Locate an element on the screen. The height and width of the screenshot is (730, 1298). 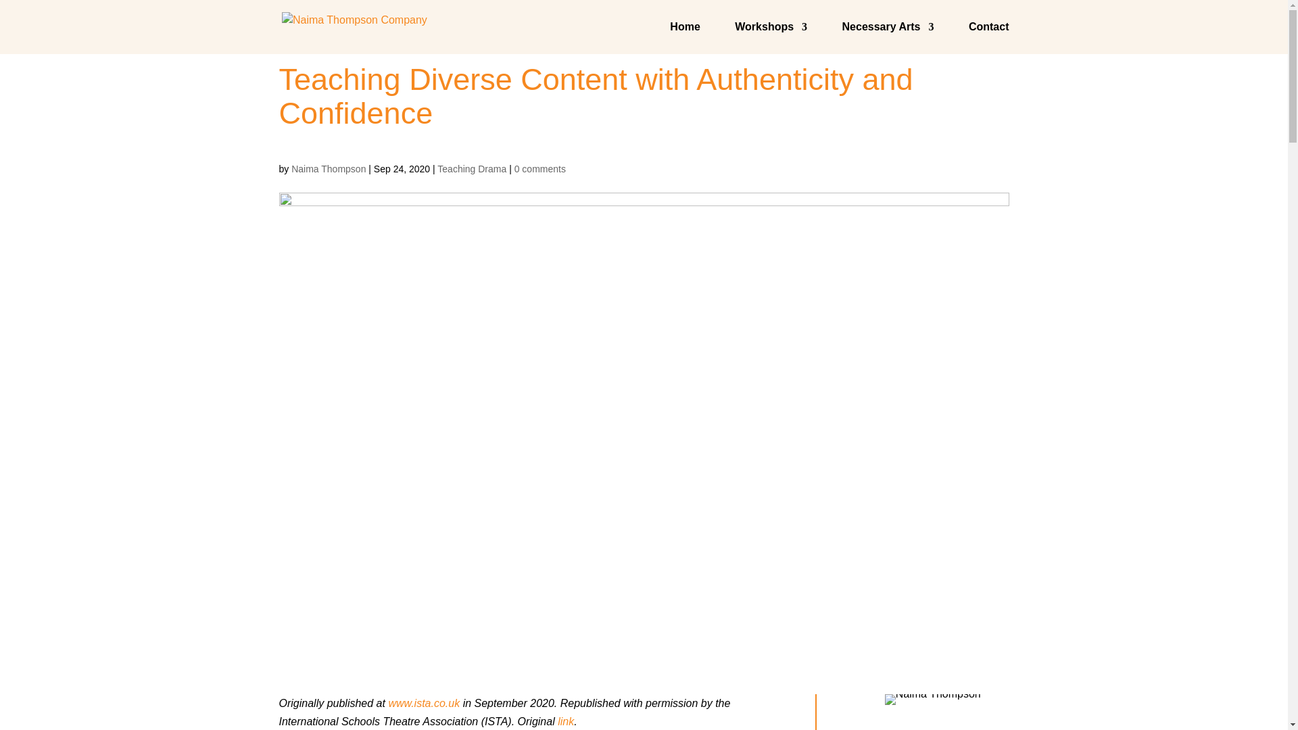
0 comments is located at coordinates (539, 169).